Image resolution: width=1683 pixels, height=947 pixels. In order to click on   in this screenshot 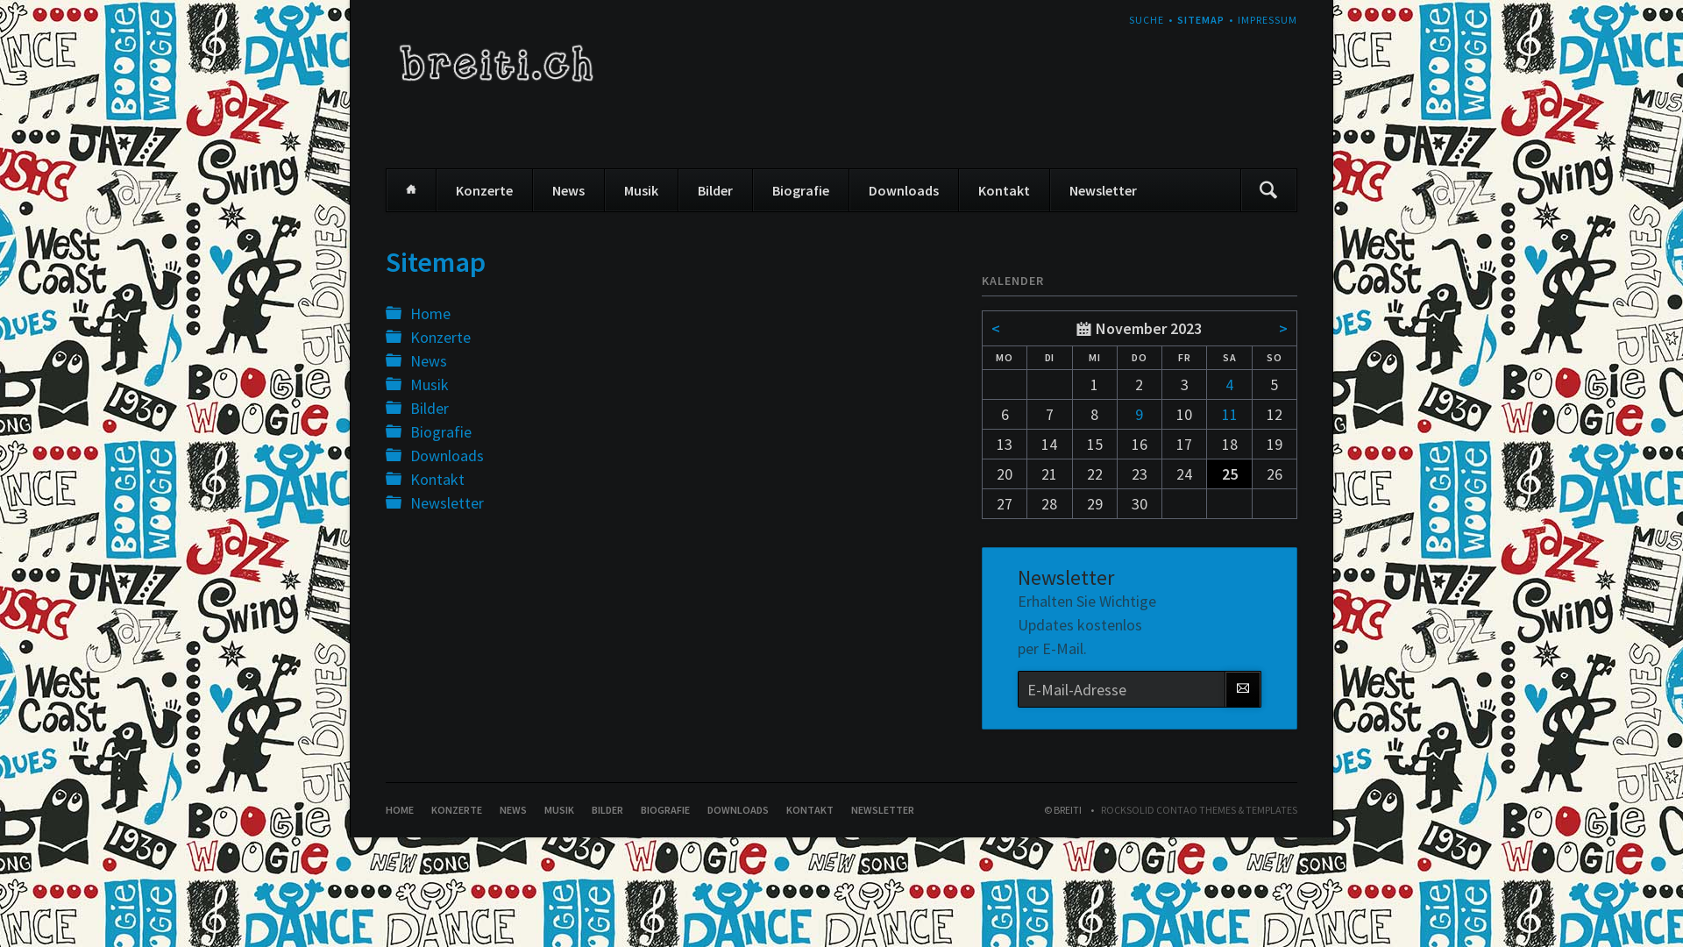, I will do `click(386, 817)`.